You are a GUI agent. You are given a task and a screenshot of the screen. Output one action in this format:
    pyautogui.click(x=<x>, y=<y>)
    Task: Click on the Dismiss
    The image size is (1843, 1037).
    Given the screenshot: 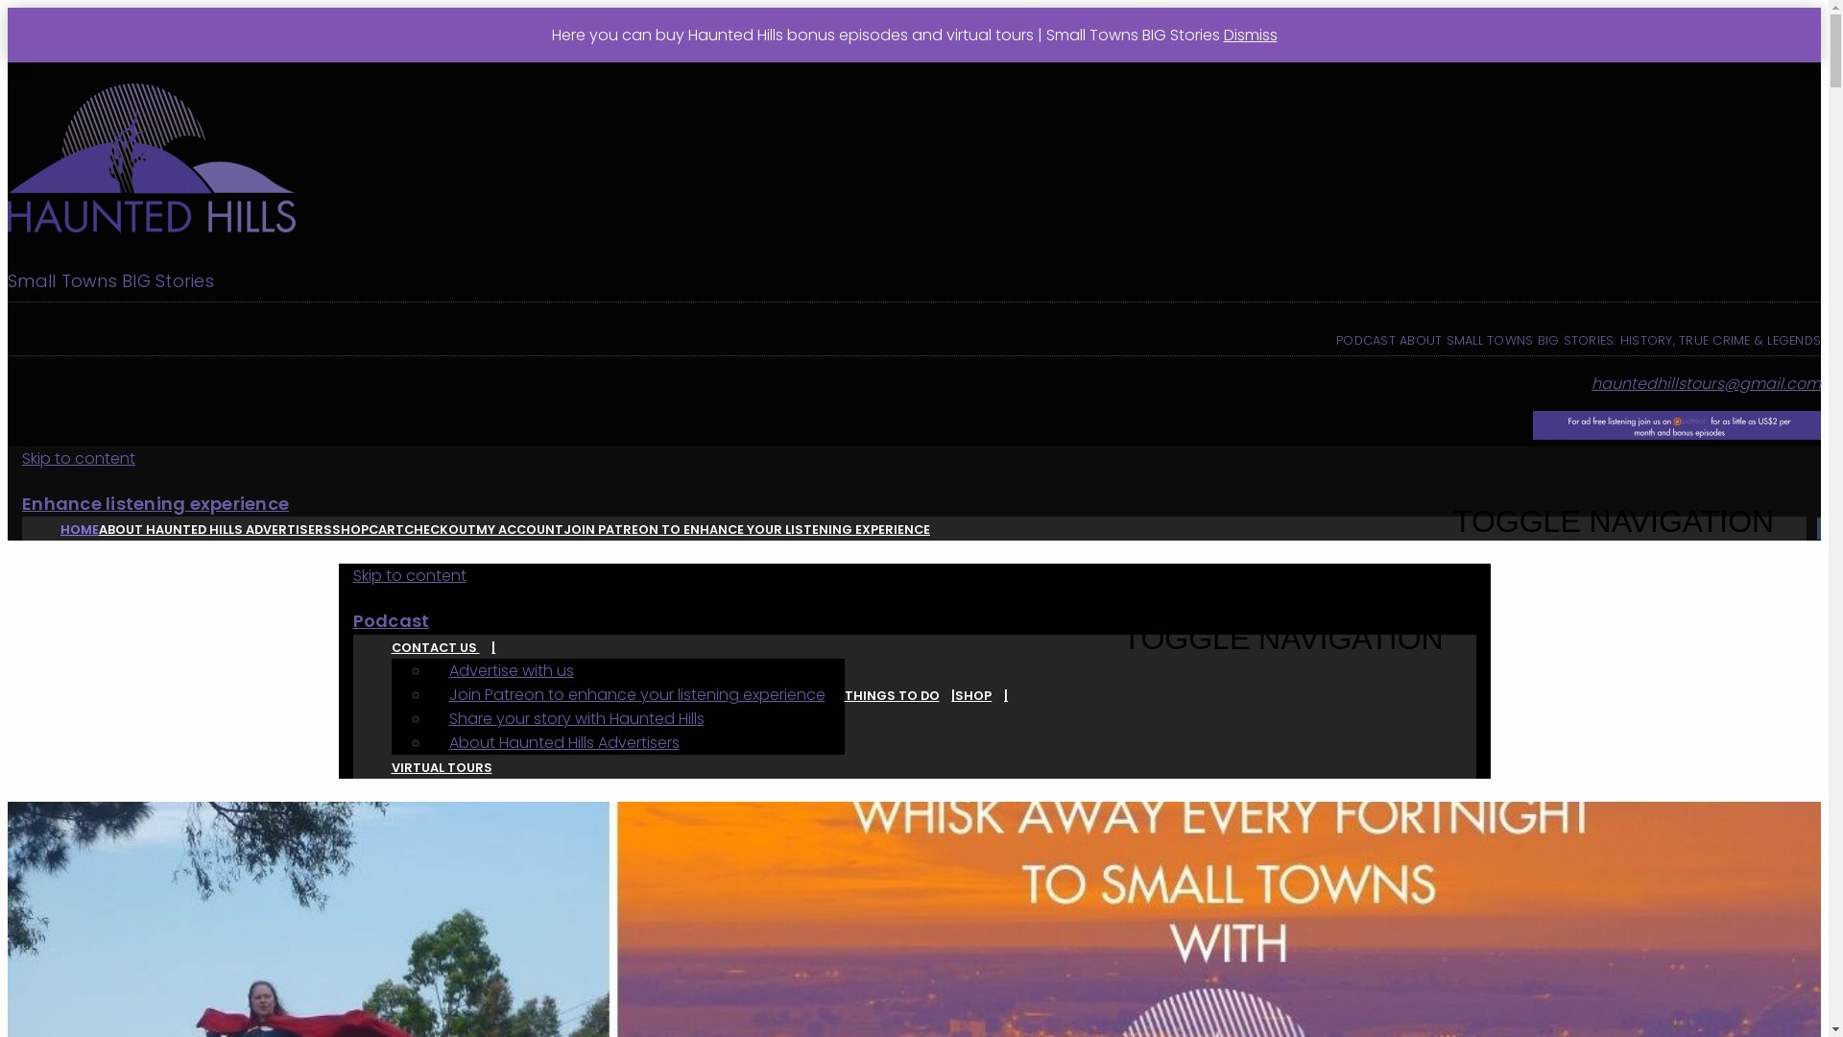 What is the action you would take?
    pyautogui.click(x=1250, y=35)
    